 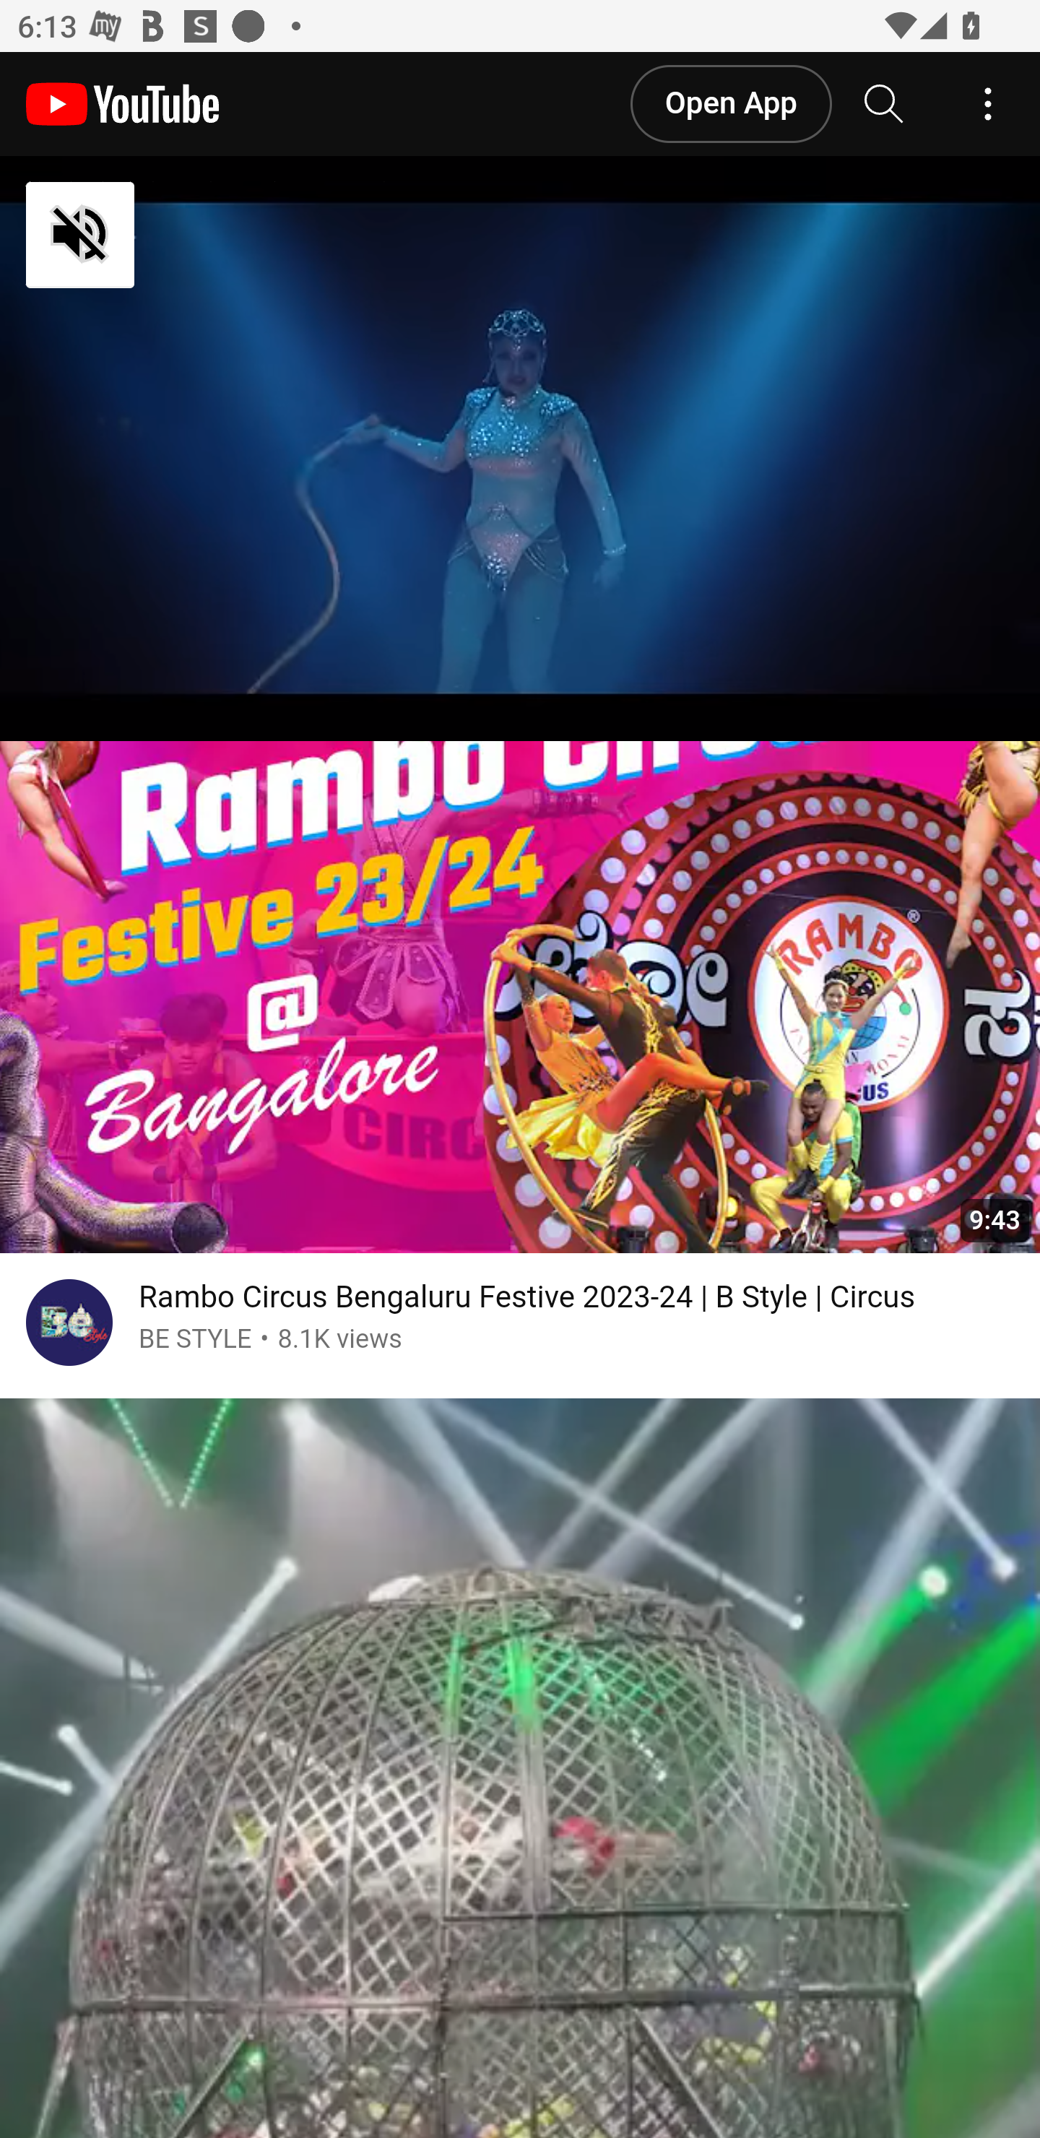 What do you see at coordinates (122, 105) in the screenshot?
I see `YouTube` at bounding box center [122, 105].